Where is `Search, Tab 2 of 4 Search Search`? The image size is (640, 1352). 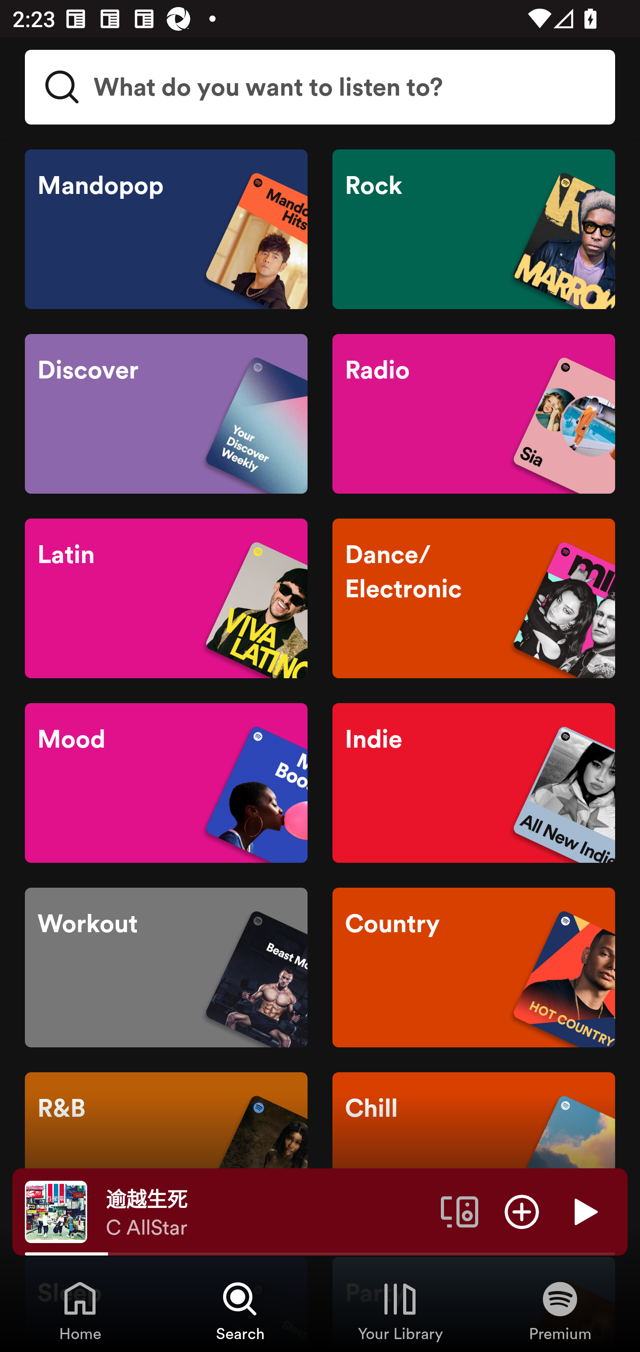 Search, Tab 2 of 4 Search Search is located at coordinates (240, 1310).